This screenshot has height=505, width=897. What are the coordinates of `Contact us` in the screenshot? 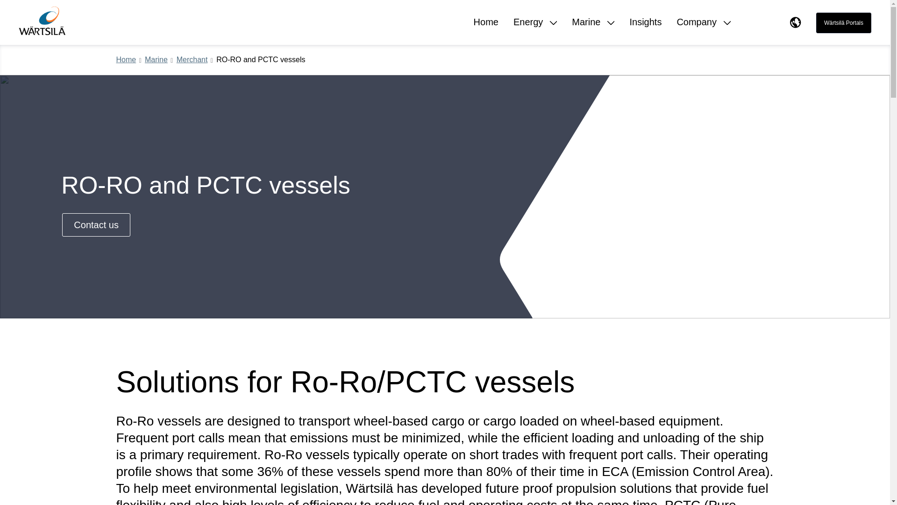 It's located at (96, 224).